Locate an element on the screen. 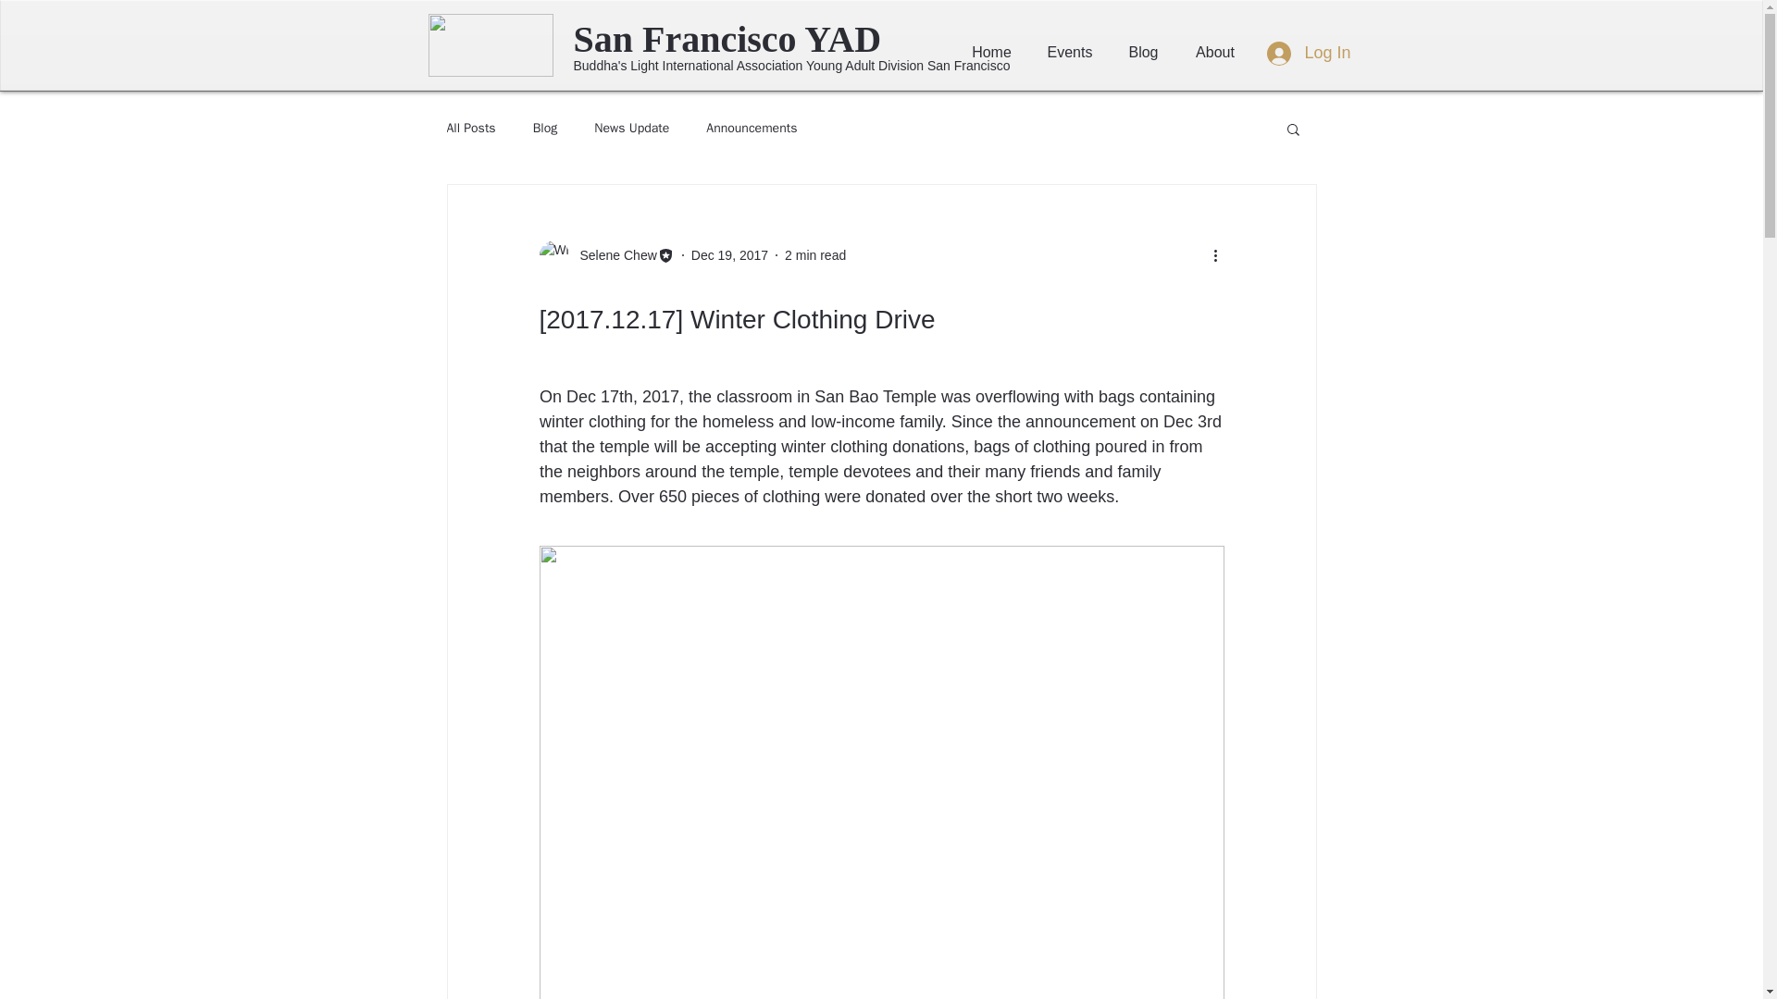 Image resolution: width=1777 pixels, height=999 pixels. Announcements is located at coordinates (751, 128).